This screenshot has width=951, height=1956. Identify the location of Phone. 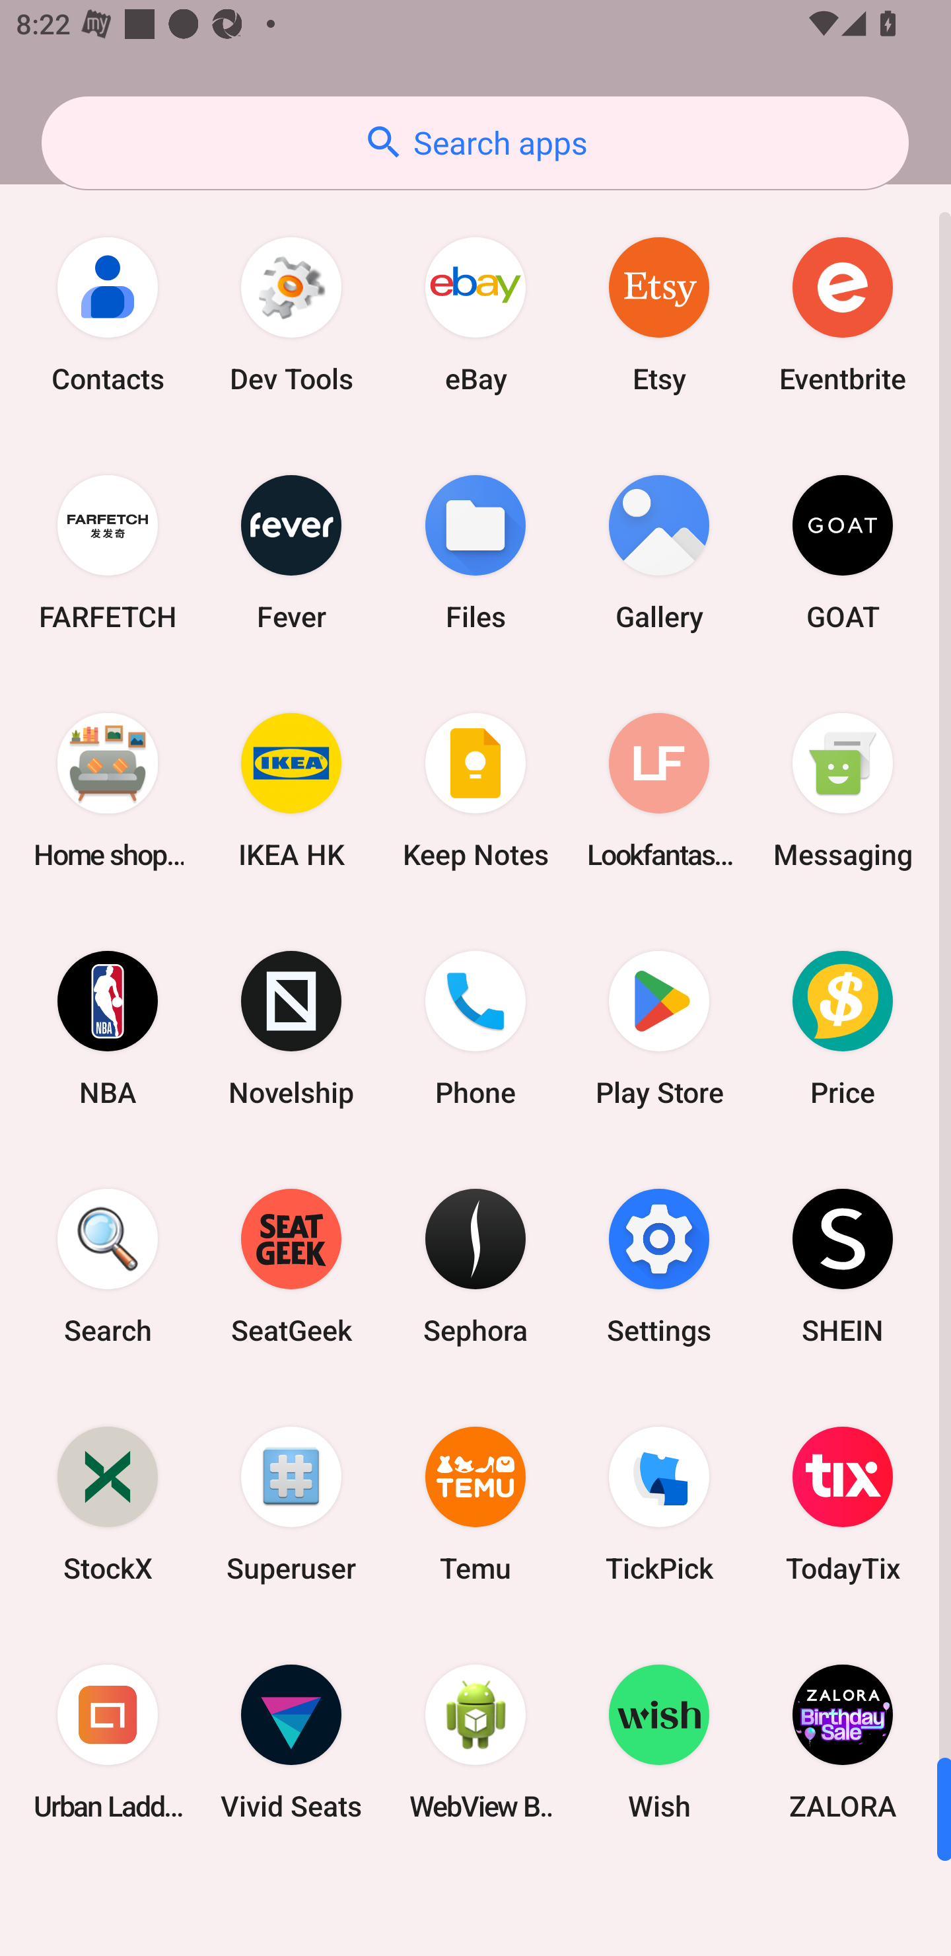
(475, 1028).